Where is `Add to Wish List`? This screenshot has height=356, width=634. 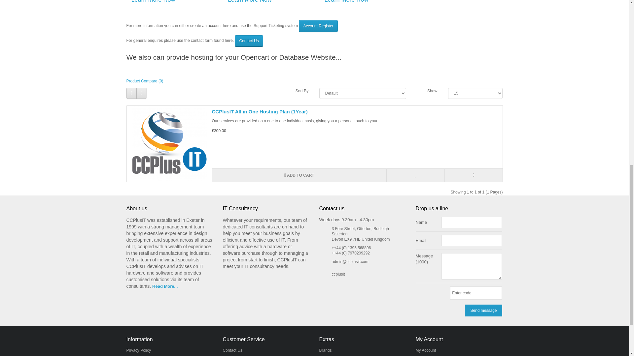
Add to Wish List is located at coordinates (415, 175).